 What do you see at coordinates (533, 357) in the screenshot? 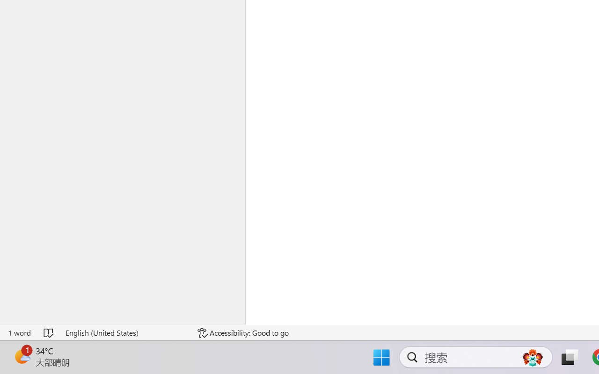
I see `AutomationID: DynamicSearchBoxGleamImage` at bounding box center [533, 357].